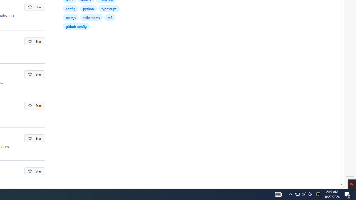 This screenshot has width=356, height=200. I want to click on typescript, so click(109, 8).